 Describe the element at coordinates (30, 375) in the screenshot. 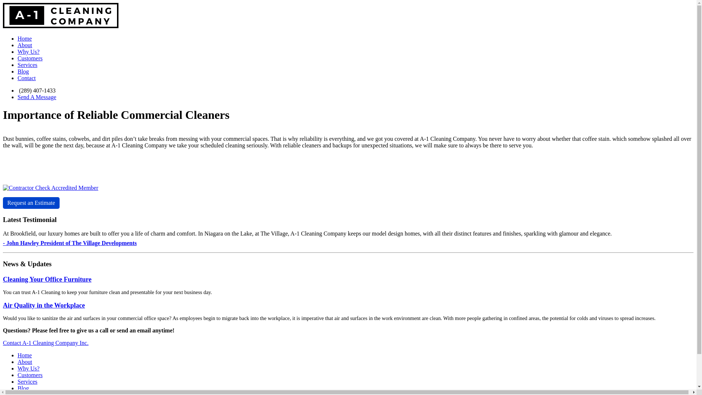

I see `Customers` at that location.